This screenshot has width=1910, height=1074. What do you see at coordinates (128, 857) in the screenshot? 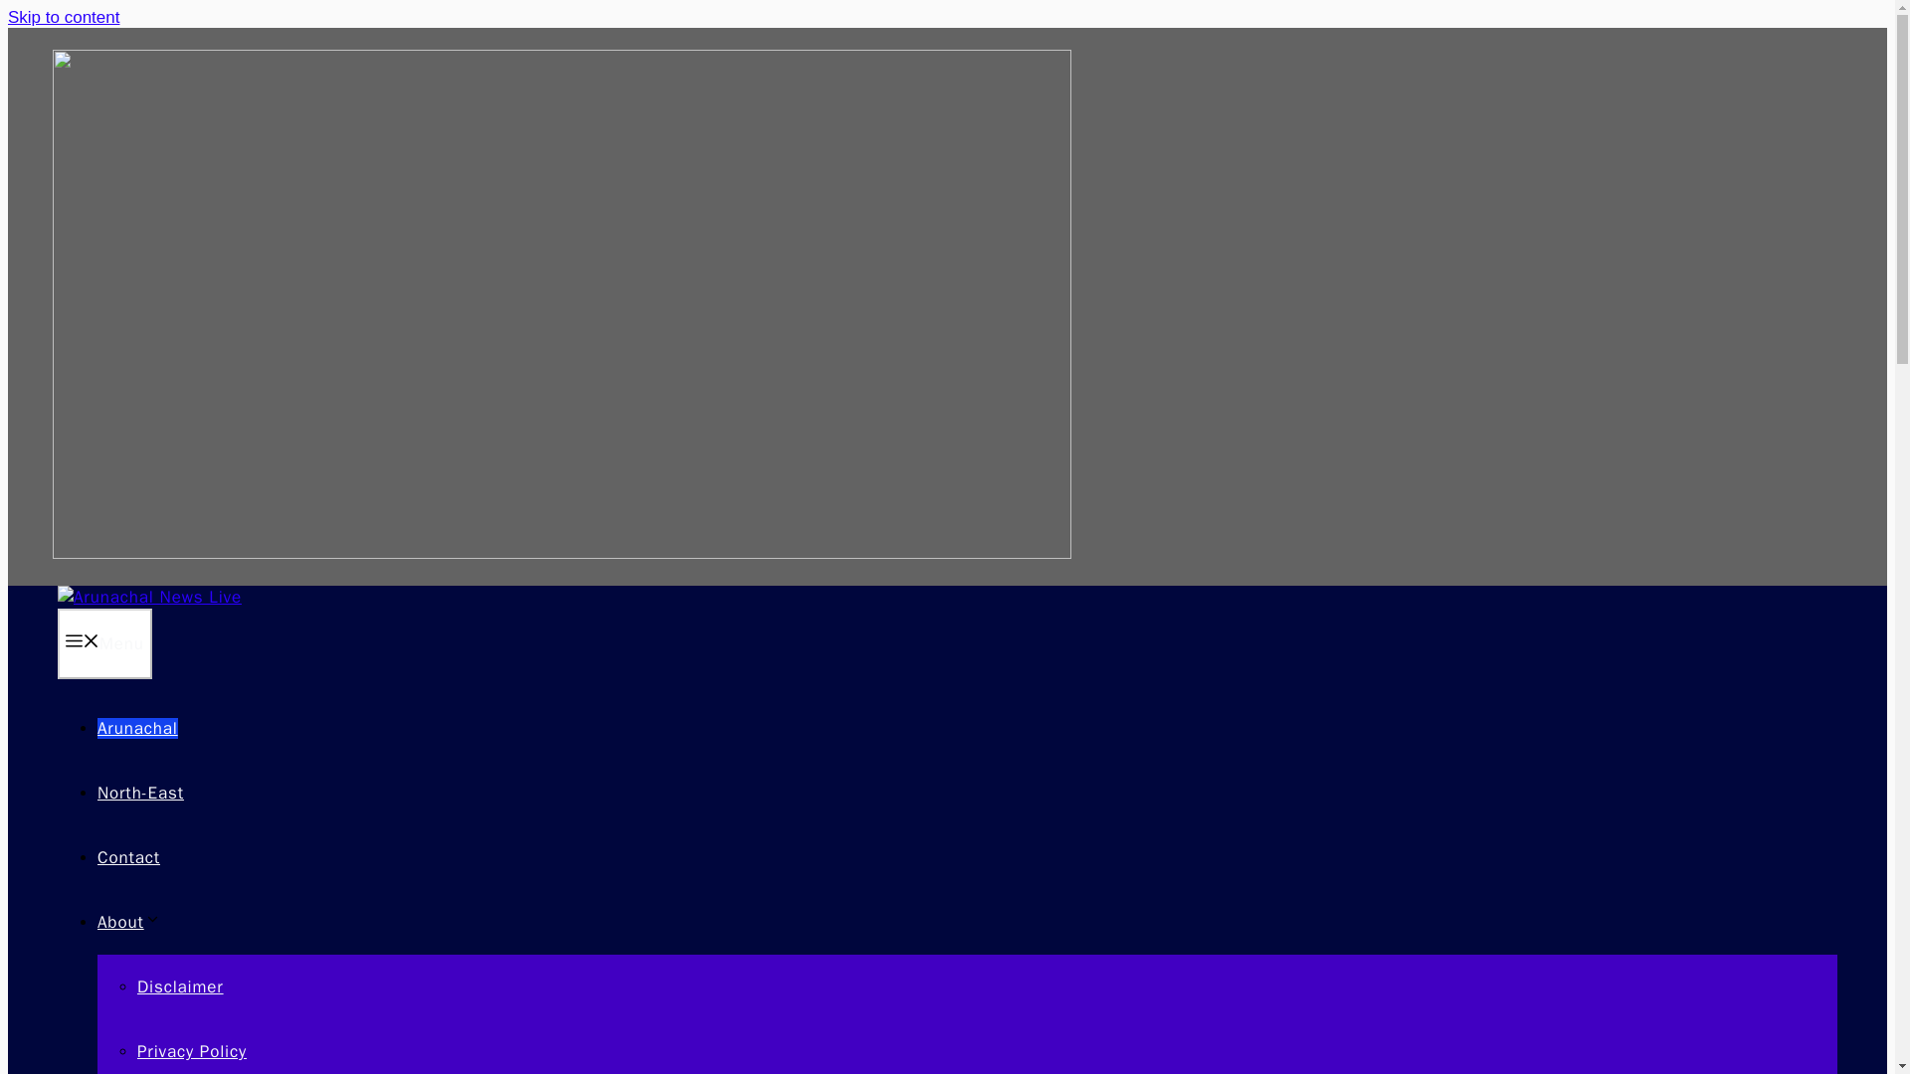
I see `Contact` at bounding box center [128, 857].